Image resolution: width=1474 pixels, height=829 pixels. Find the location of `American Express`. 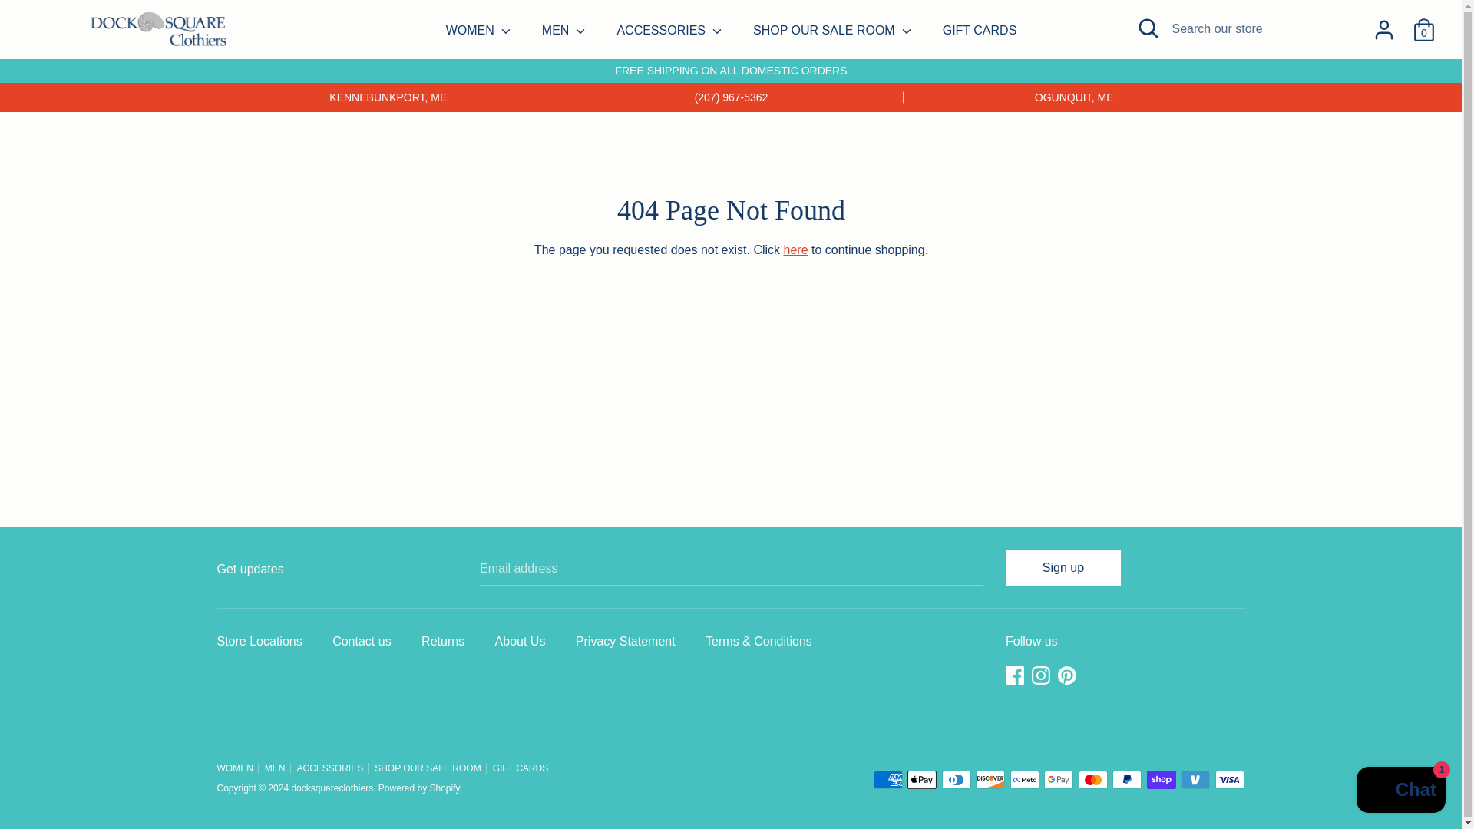

American Express is located at coordinates (887, 780).